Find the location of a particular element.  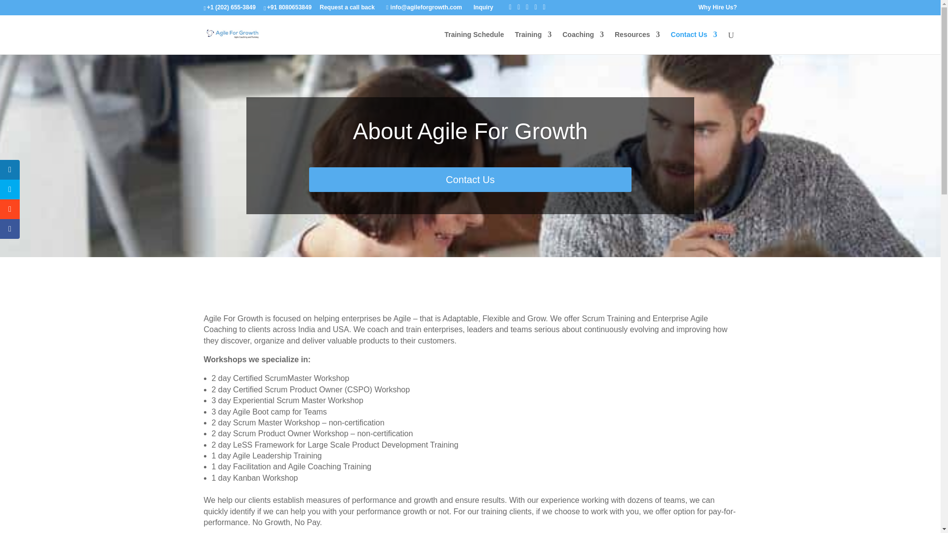

Inquiry is located at coordinates (483, 7).